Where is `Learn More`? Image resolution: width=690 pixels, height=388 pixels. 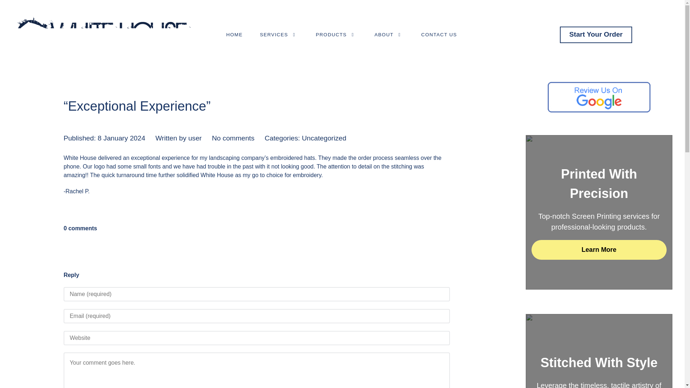 Learn More is located at coordinates (599, 250).